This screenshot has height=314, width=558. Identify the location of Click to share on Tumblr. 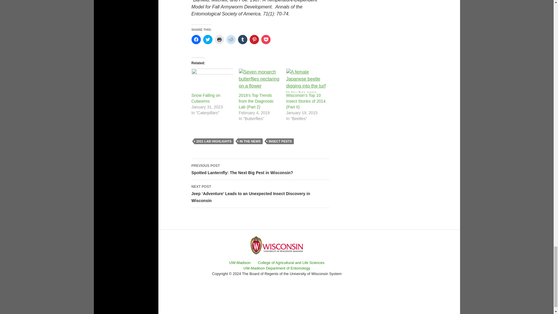
(242, 40).